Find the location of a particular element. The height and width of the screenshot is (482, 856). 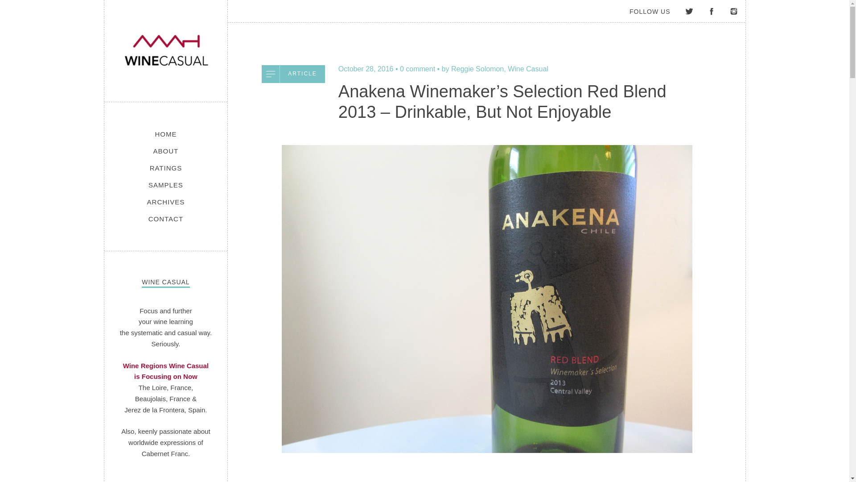

WINE CASUAL is located at coordinates (165, 50).